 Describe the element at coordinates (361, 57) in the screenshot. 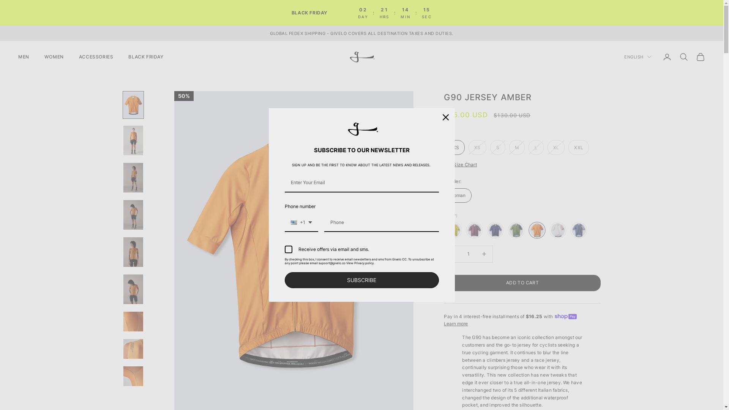

I see `Givelocc` at that location.